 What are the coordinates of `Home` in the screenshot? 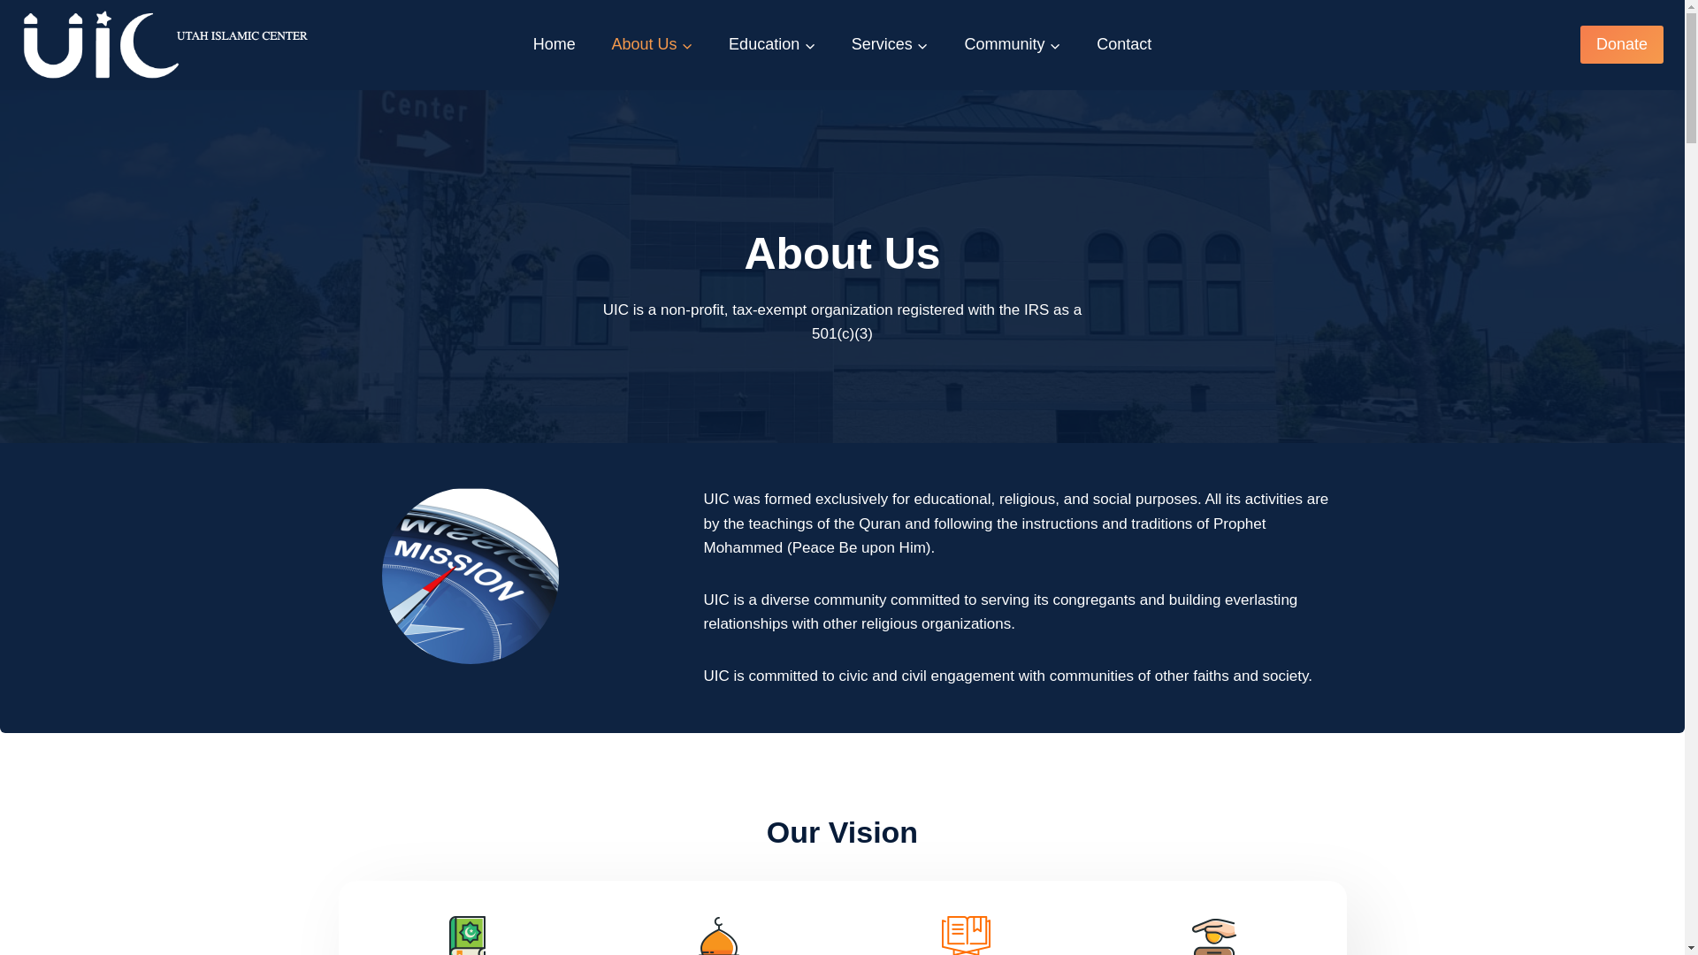 It's located at (554, 44).